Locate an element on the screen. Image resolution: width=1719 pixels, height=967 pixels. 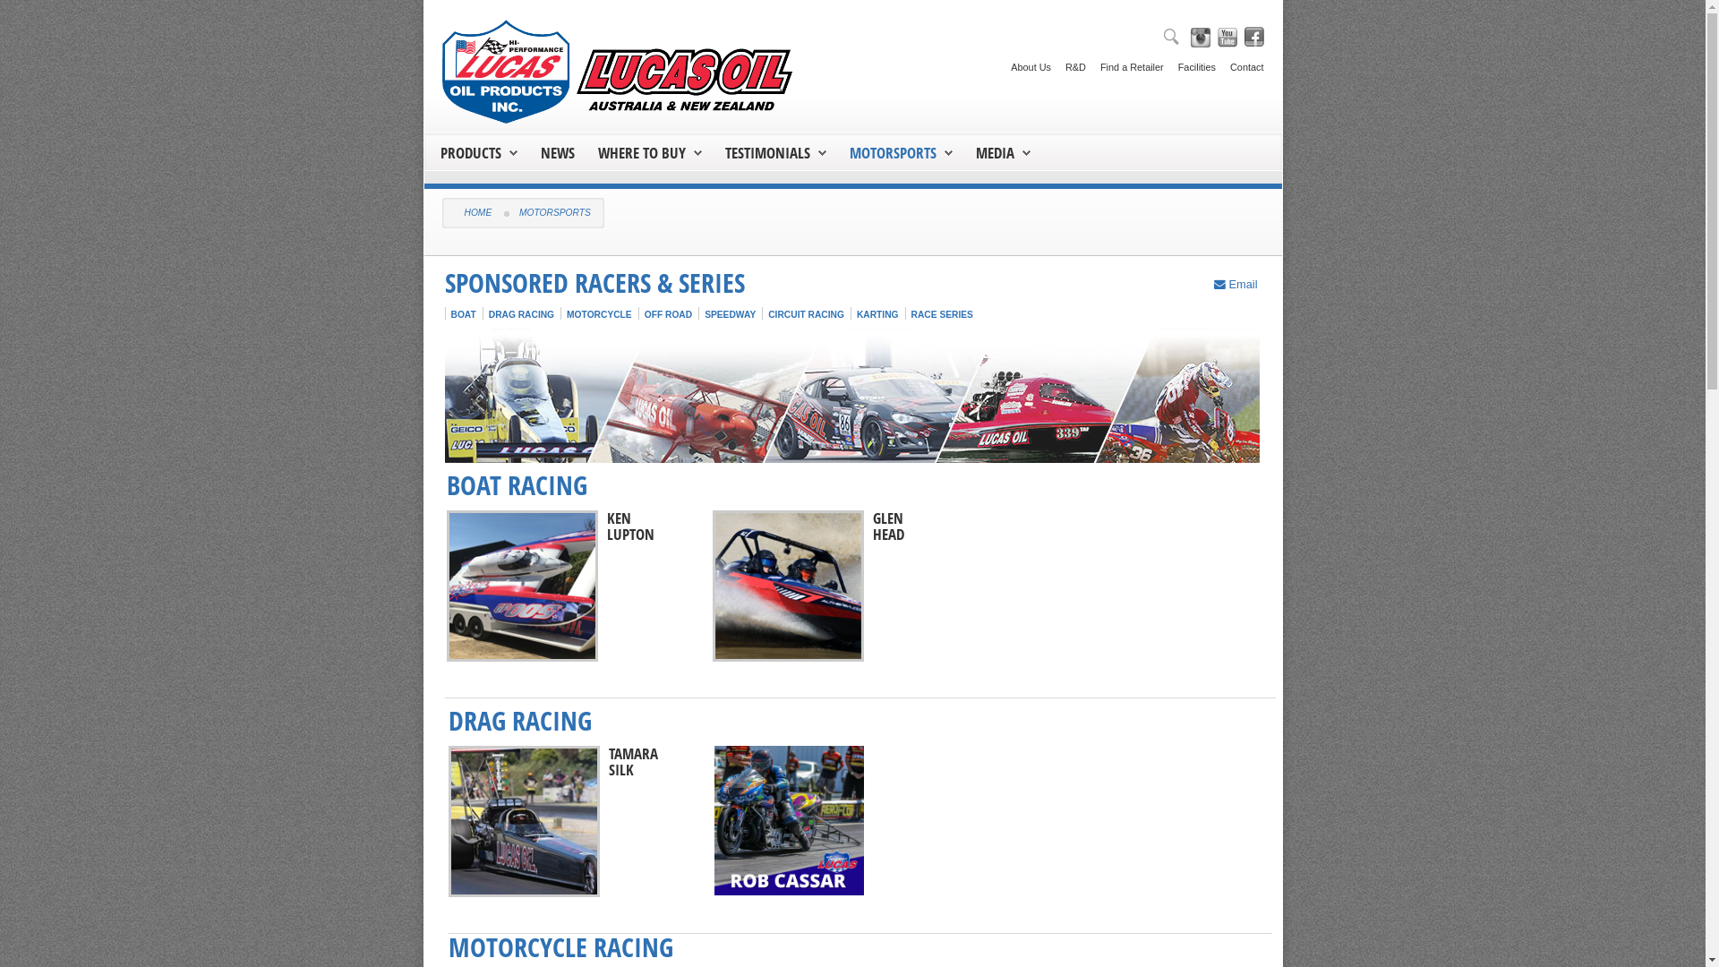
DRAG RACING is located at coordinates (521, 315).